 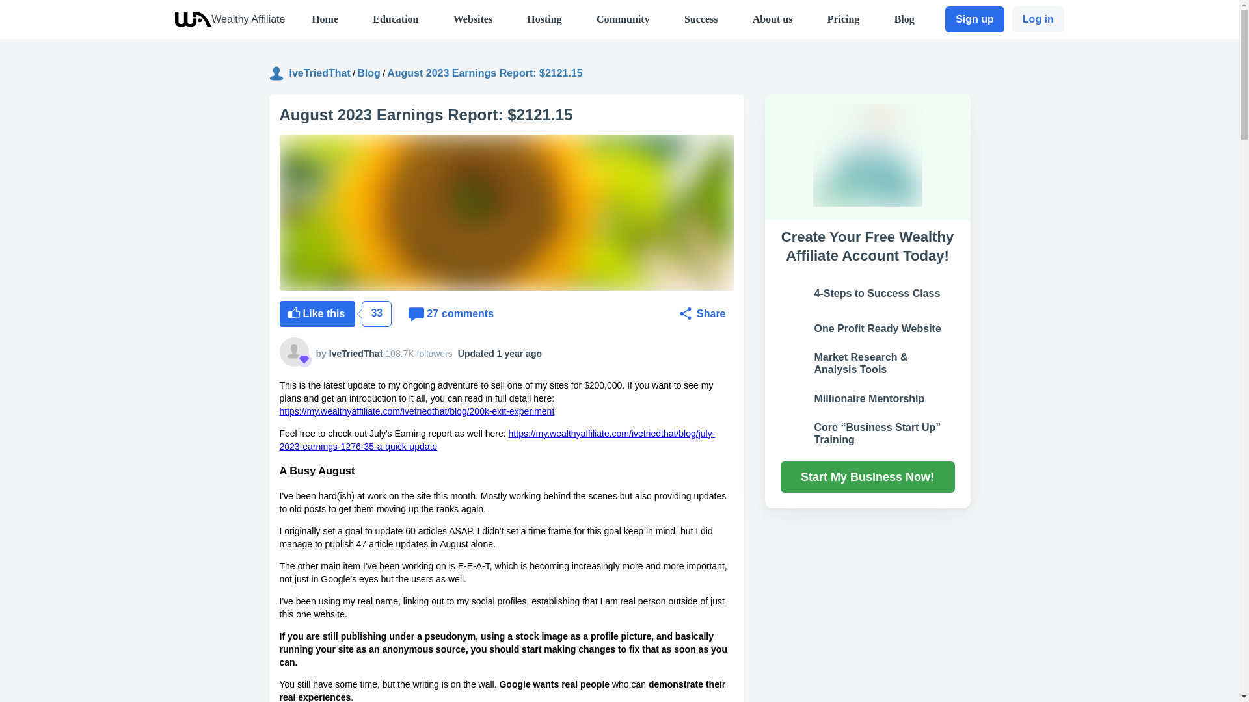 I want to click on Community, so click(x=453, y=314).